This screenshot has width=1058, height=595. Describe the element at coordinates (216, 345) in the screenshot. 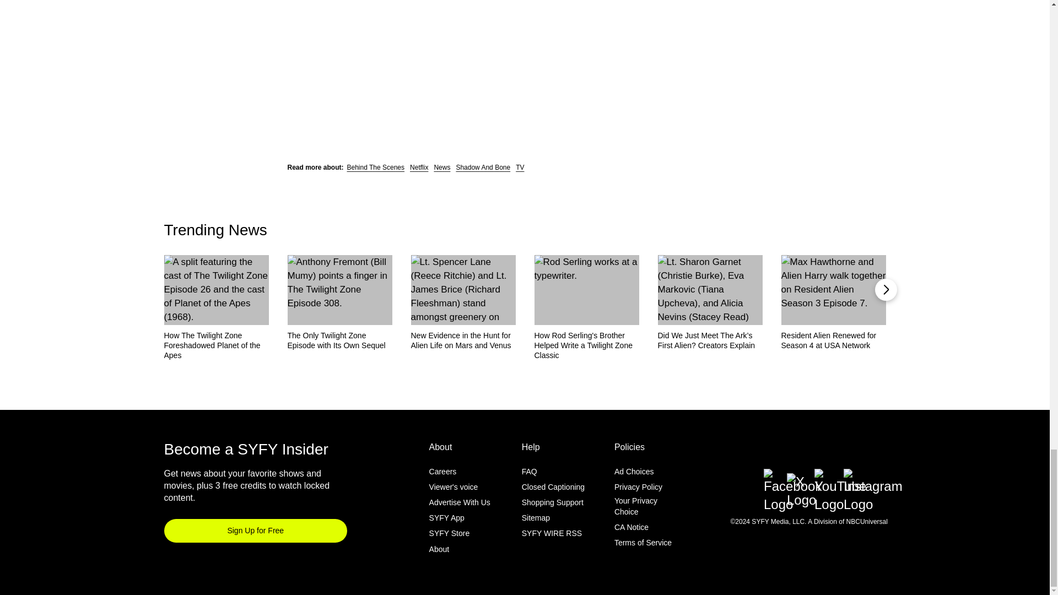

I see `How The Twilight Zone Foreshadowed Planet of the Apes` at that location.